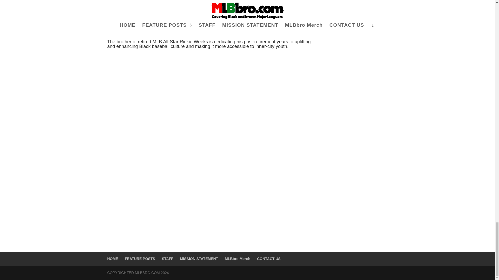  Describe the element at coordinates (122, 9) in the screenshot. I see `MLBbro Staff` at that location.